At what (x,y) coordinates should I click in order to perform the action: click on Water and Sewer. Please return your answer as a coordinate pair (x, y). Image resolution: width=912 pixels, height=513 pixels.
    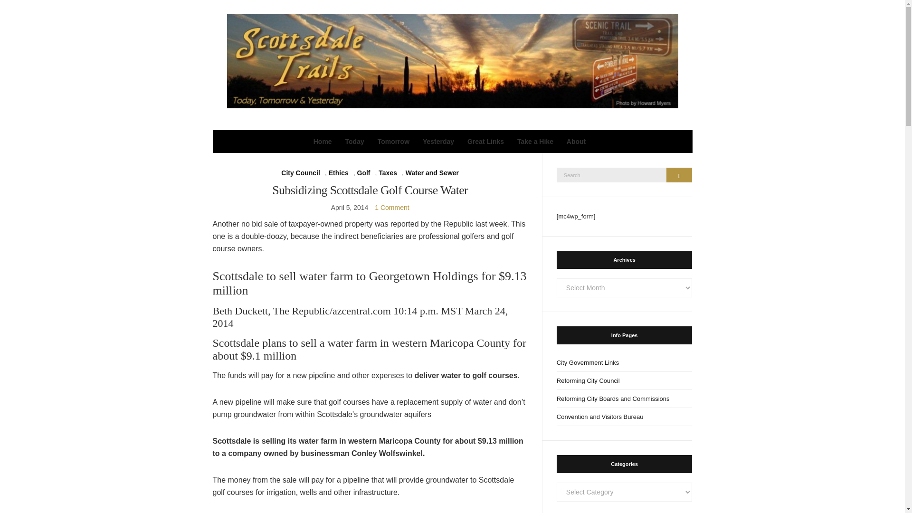
    Looking at the image, I should click on (432, 173).